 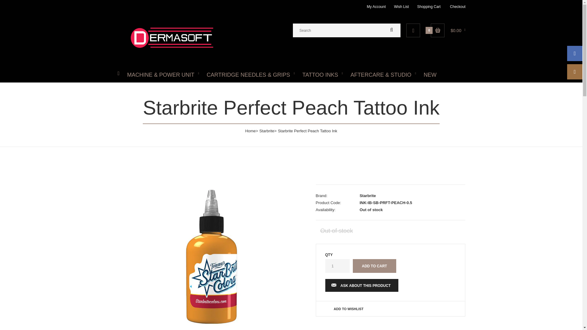 What do you see at coordinates (367, 196) in the screenshot?
I see `Starbrite` at bounding box center [367, 196].